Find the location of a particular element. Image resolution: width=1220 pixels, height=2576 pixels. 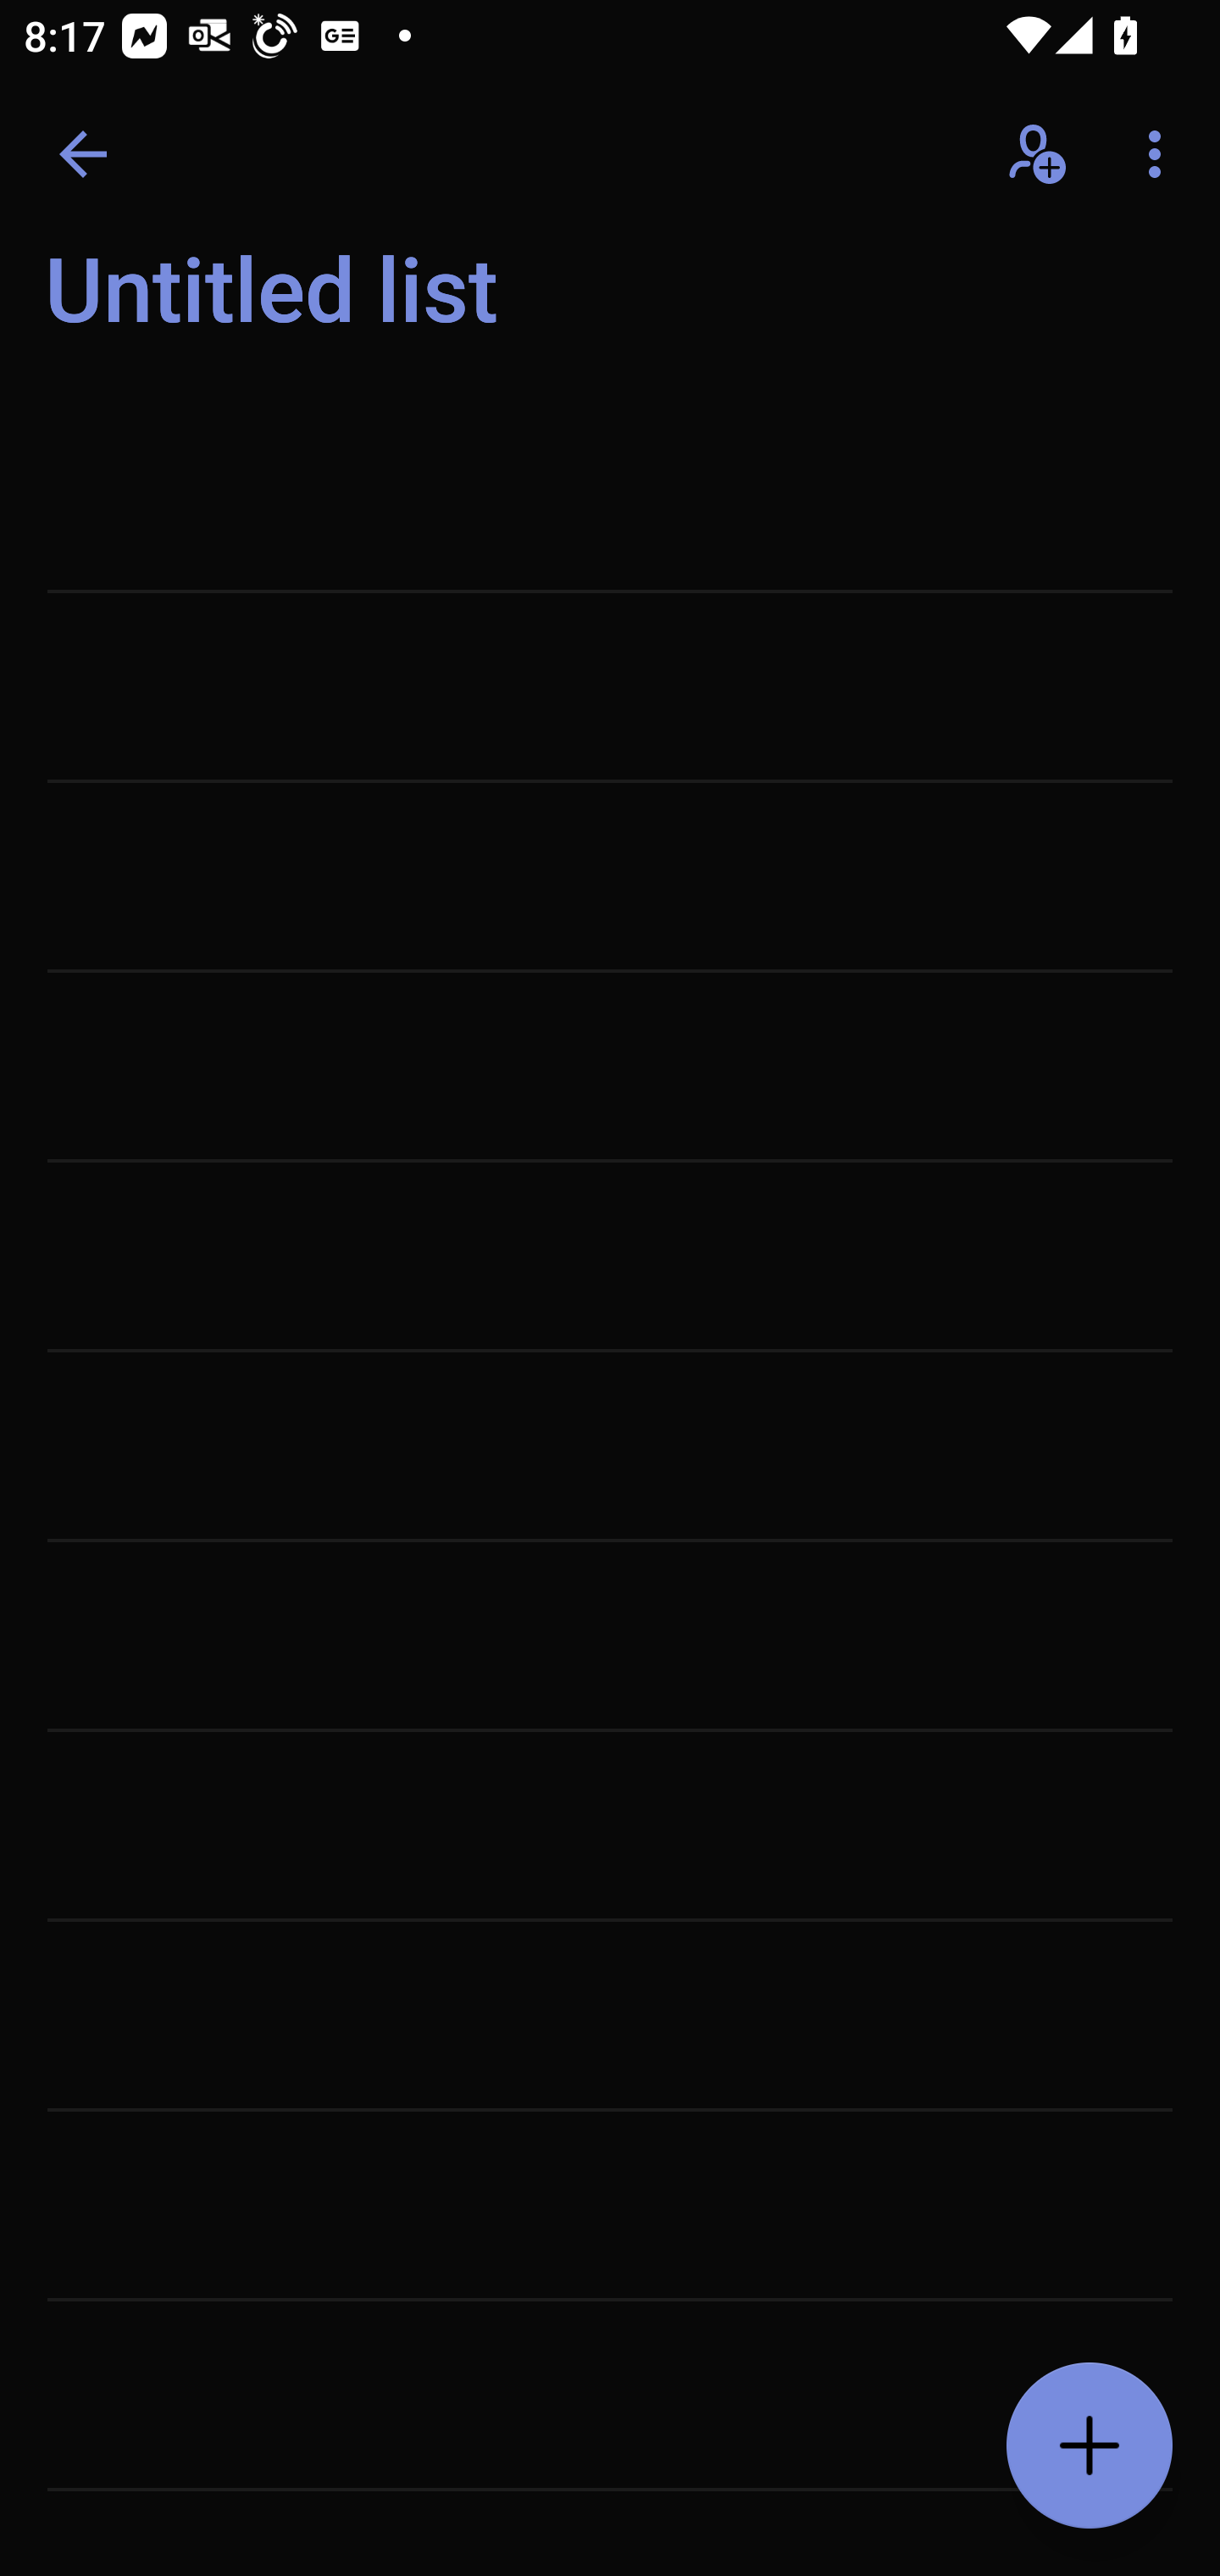

Back is located at coordinates (83, 154).